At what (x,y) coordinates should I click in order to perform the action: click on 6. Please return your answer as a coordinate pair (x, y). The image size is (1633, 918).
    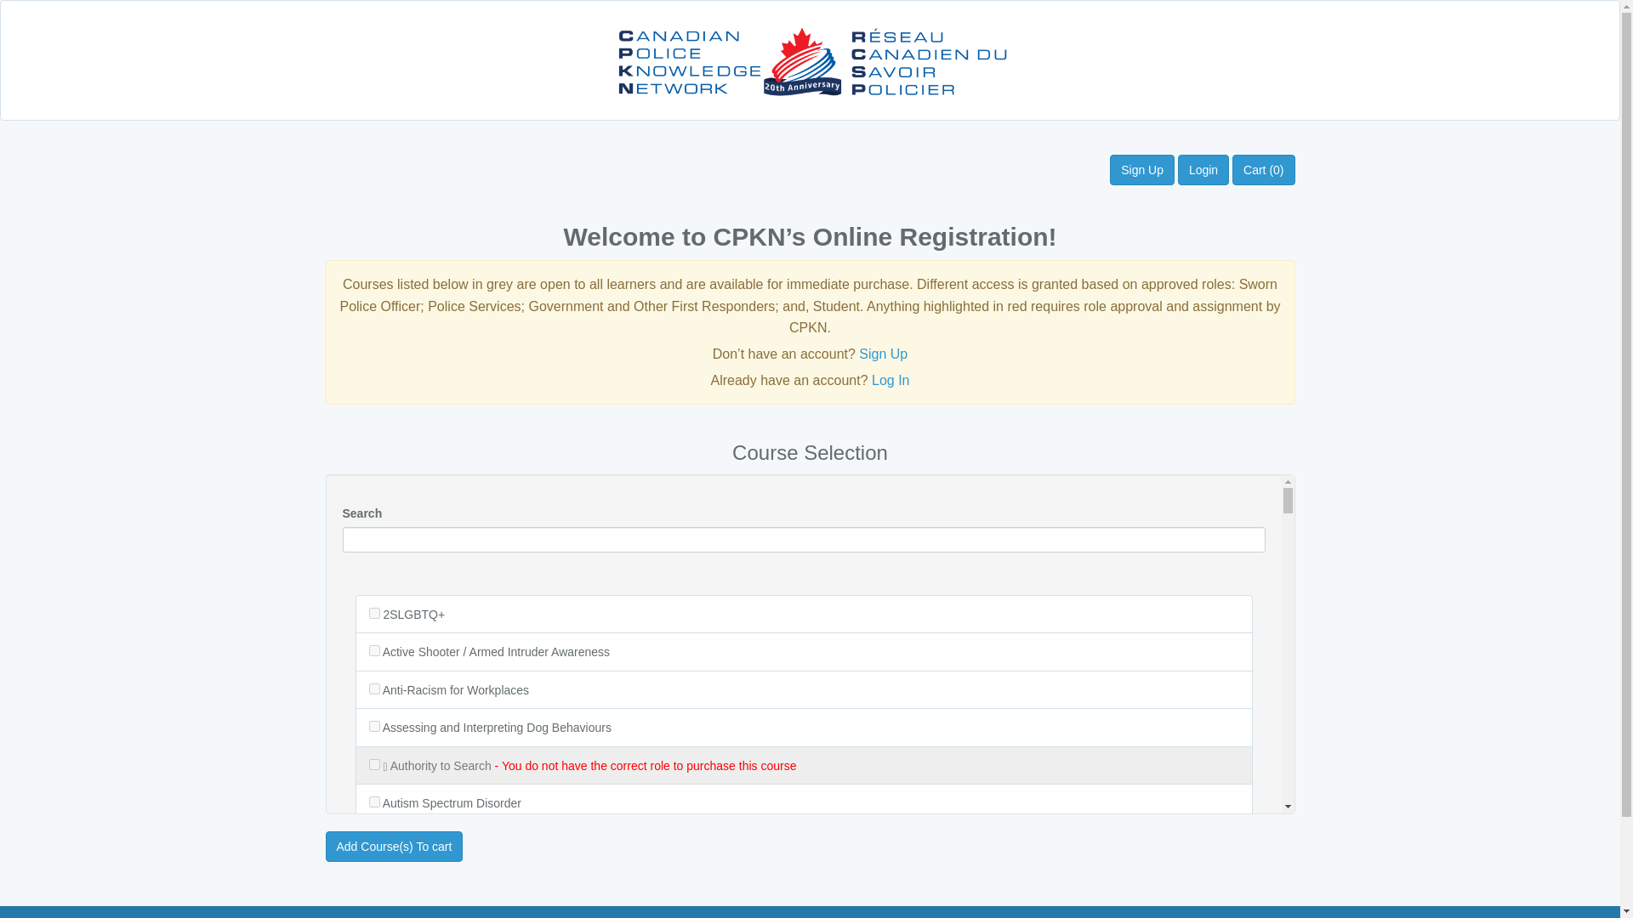
    Looking at the image, I should click on (374, 726).